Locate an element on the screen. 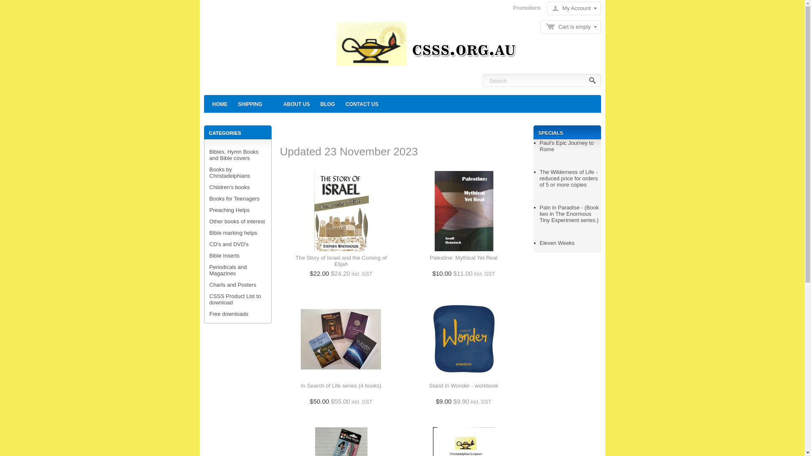  In Search of Life series (4 books) is located at coordinates (341, 389).